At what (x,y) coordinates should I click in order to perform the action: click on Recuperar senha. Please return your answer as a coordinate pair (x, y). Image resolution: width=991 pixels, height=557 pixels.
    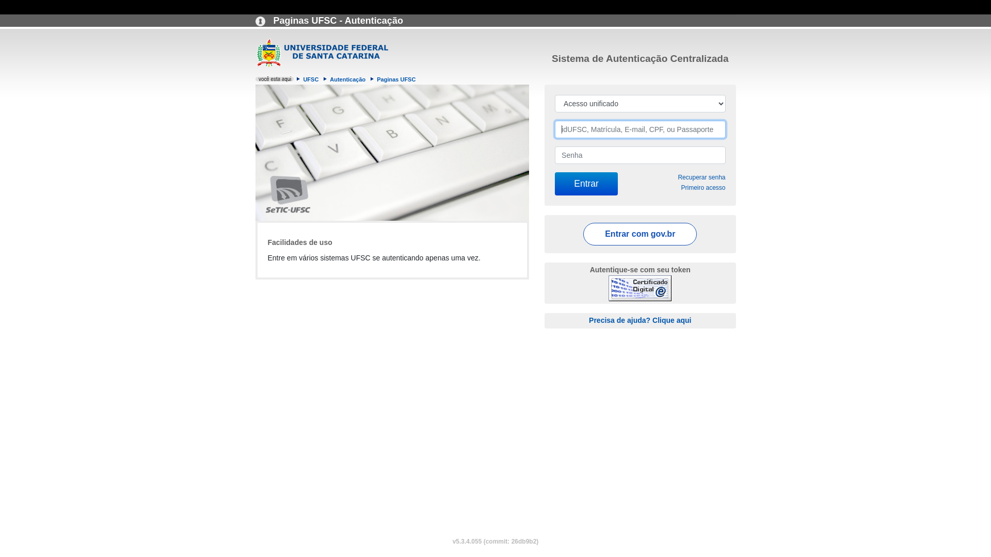
    Looking at the image, I should click on (701, 177).